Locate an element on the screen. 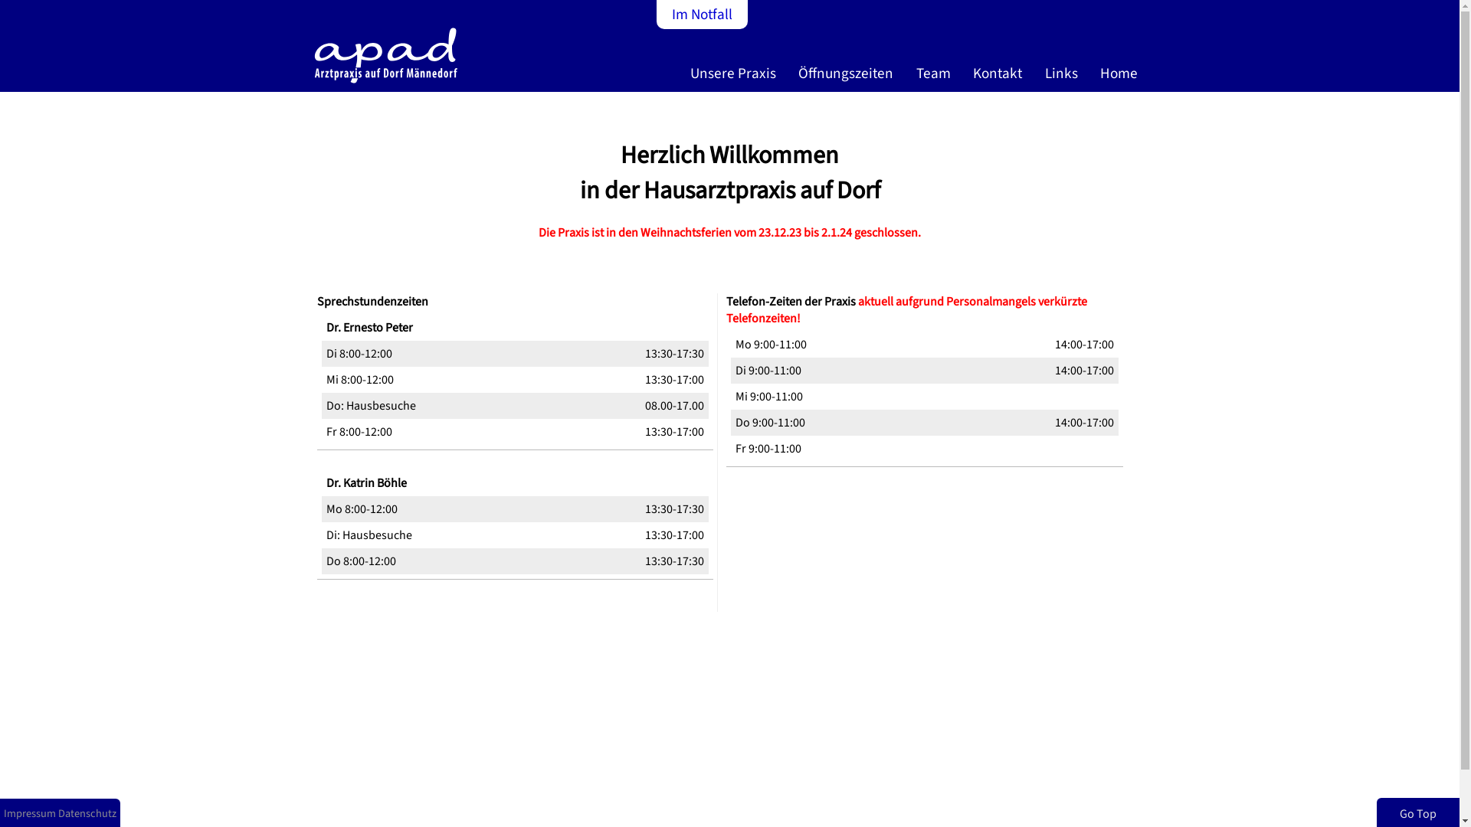 The image size is (1471, 827). Home is located at coordinates (1122, 79).